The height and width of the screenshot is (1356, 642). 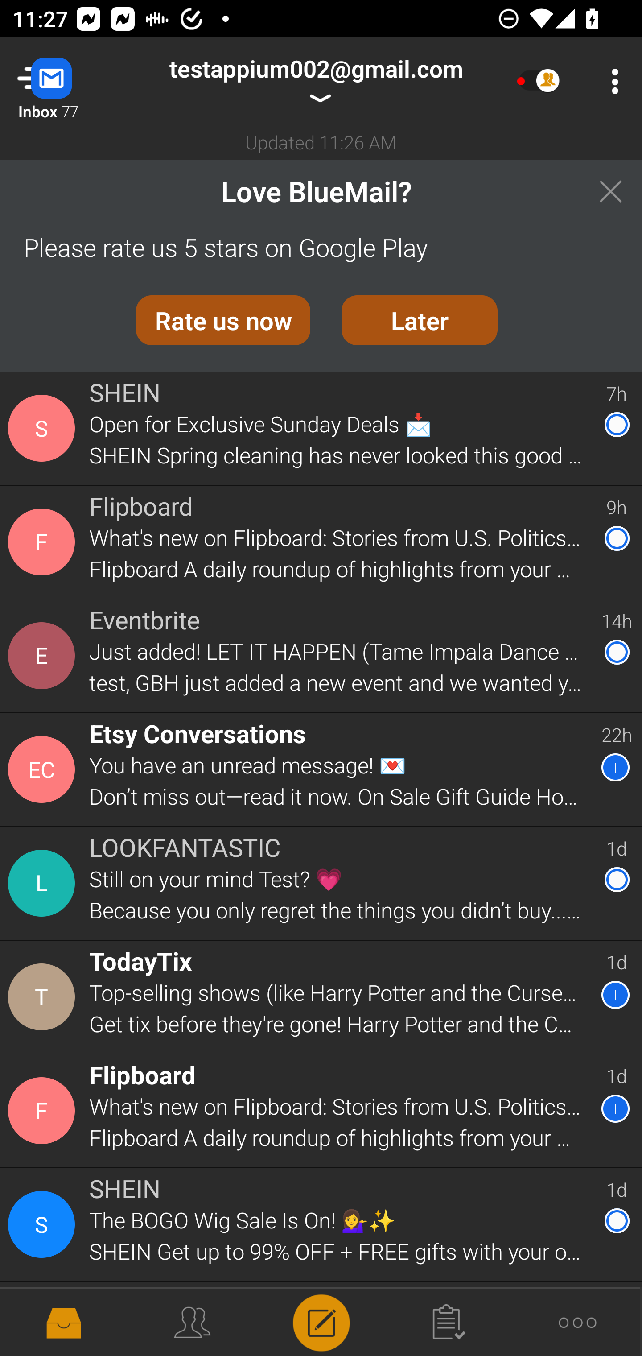 What do you see at coordinates (223, 320) in the screenshot?
I see `Rate us now` at bounding box center [223, 320].